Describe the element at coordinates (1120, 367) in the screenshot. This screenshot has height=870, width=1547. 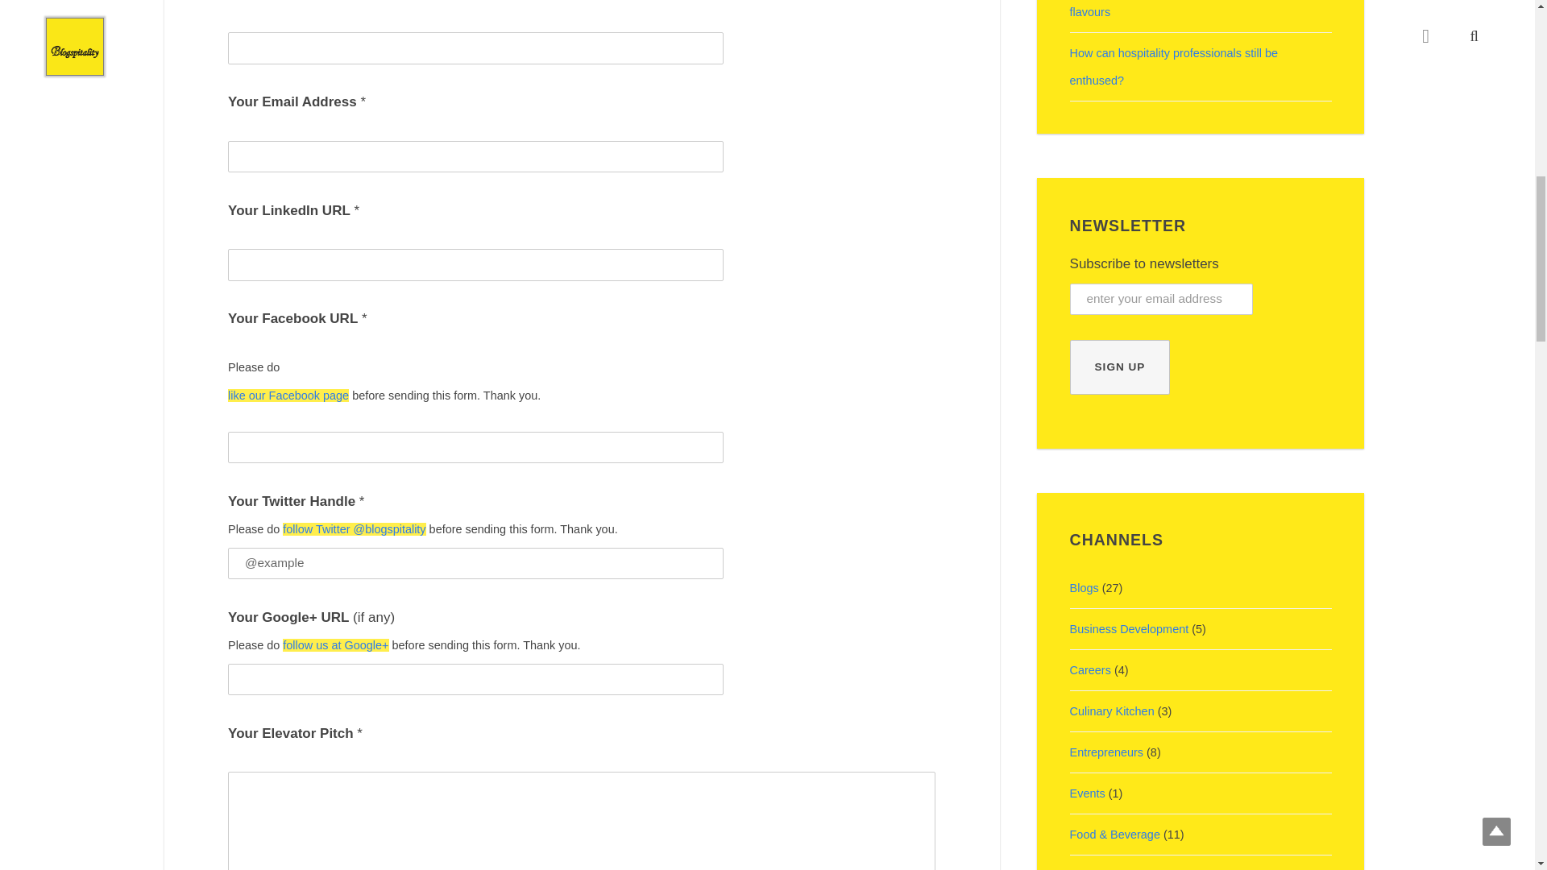
I see `Sign up` at that location.